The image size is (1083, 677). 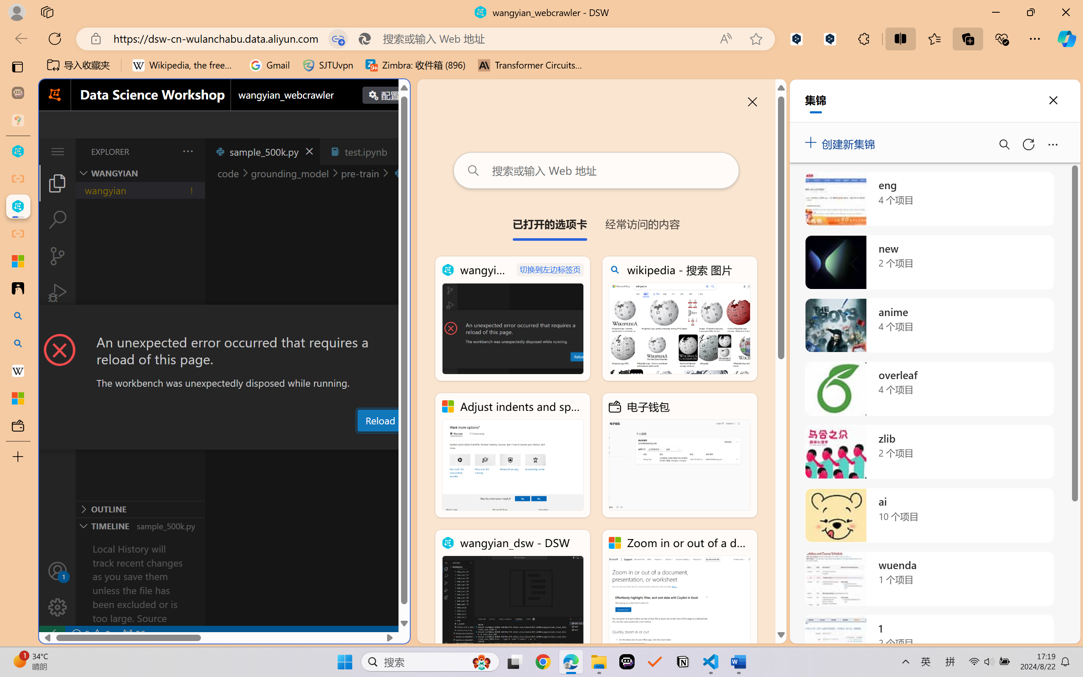 What do you see at coordinates (166, 151) in the screenshot?
I see `Explorer actions` at bounding box center [166, 151].